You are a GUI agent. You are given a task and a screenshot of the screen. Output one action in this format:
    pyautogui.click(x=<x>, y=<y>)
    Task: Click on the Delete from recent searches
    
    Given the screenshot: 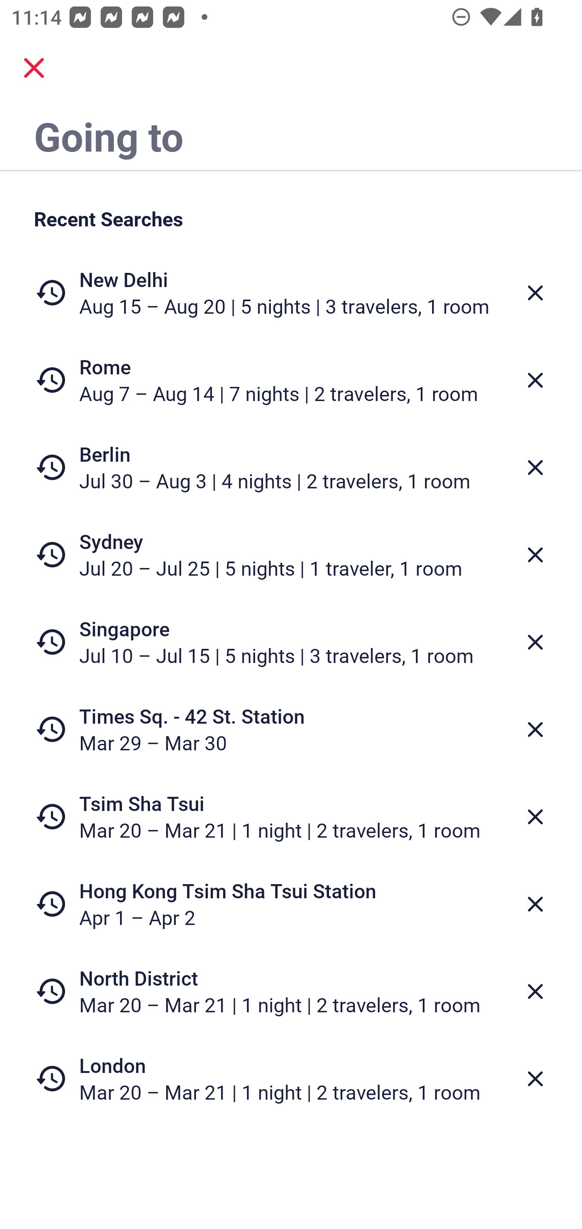 What is the action you would take?
    pyautogui.click(x=535, y=380)
    